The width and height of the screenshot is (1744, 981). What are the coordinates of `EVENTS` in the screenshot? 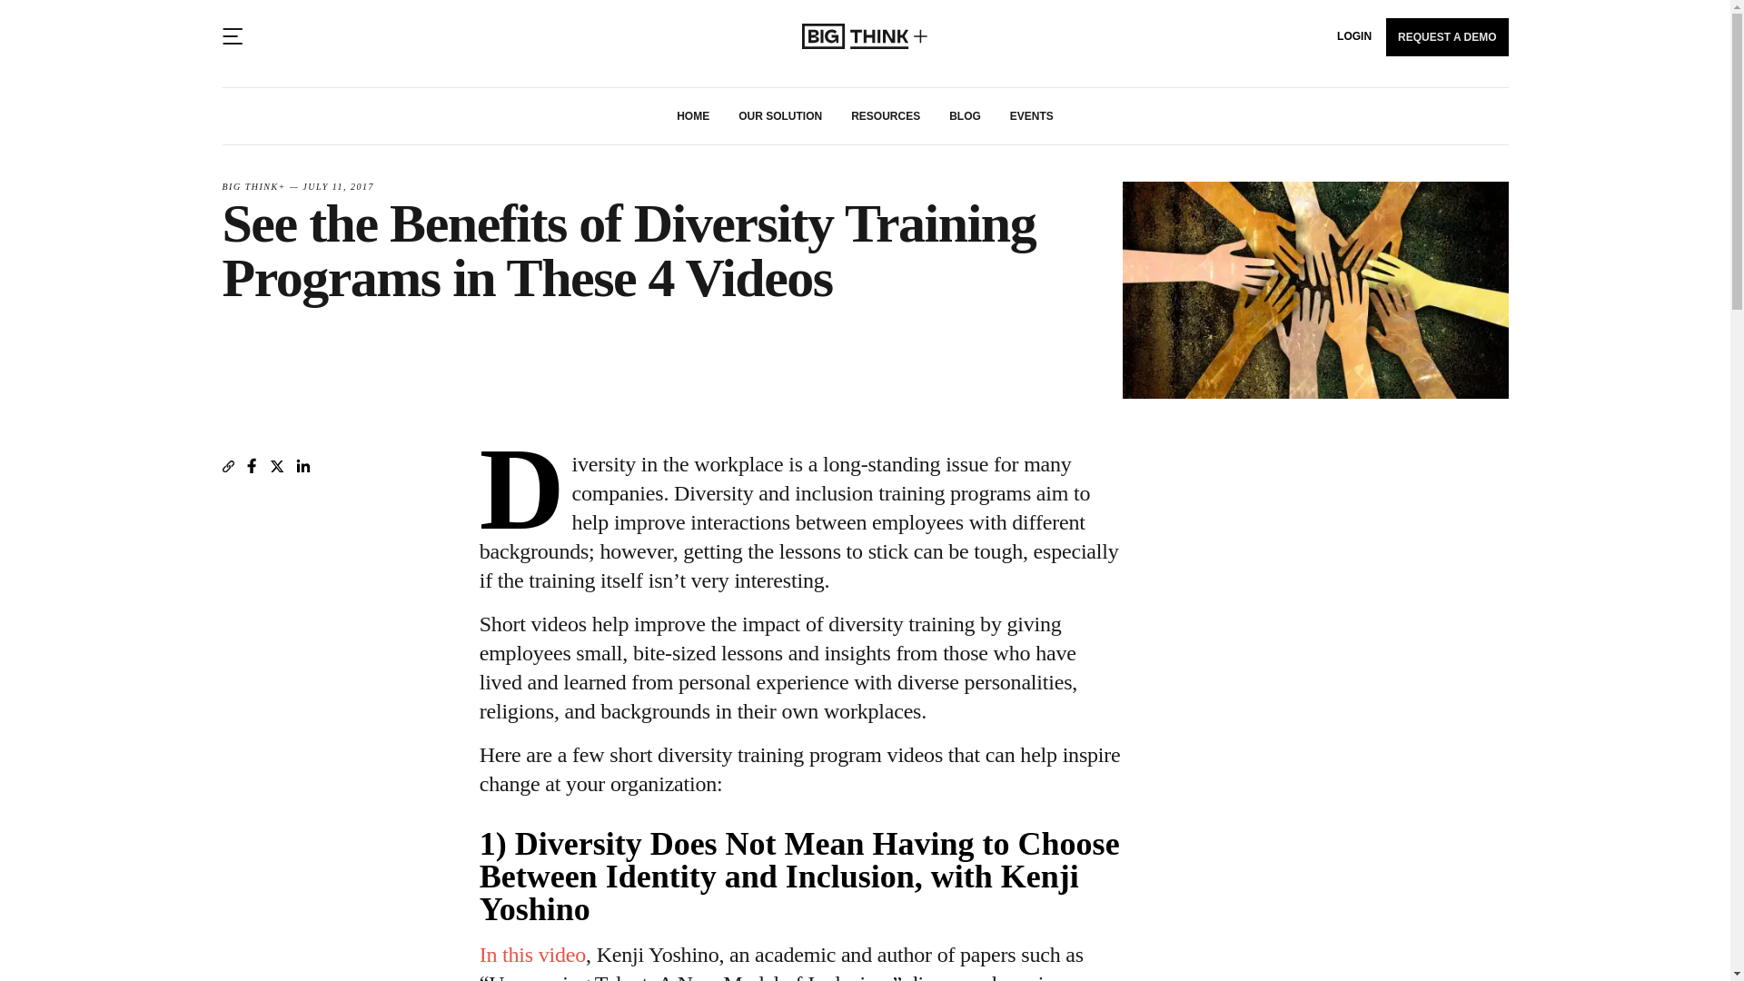 It's located at (1031, 116).